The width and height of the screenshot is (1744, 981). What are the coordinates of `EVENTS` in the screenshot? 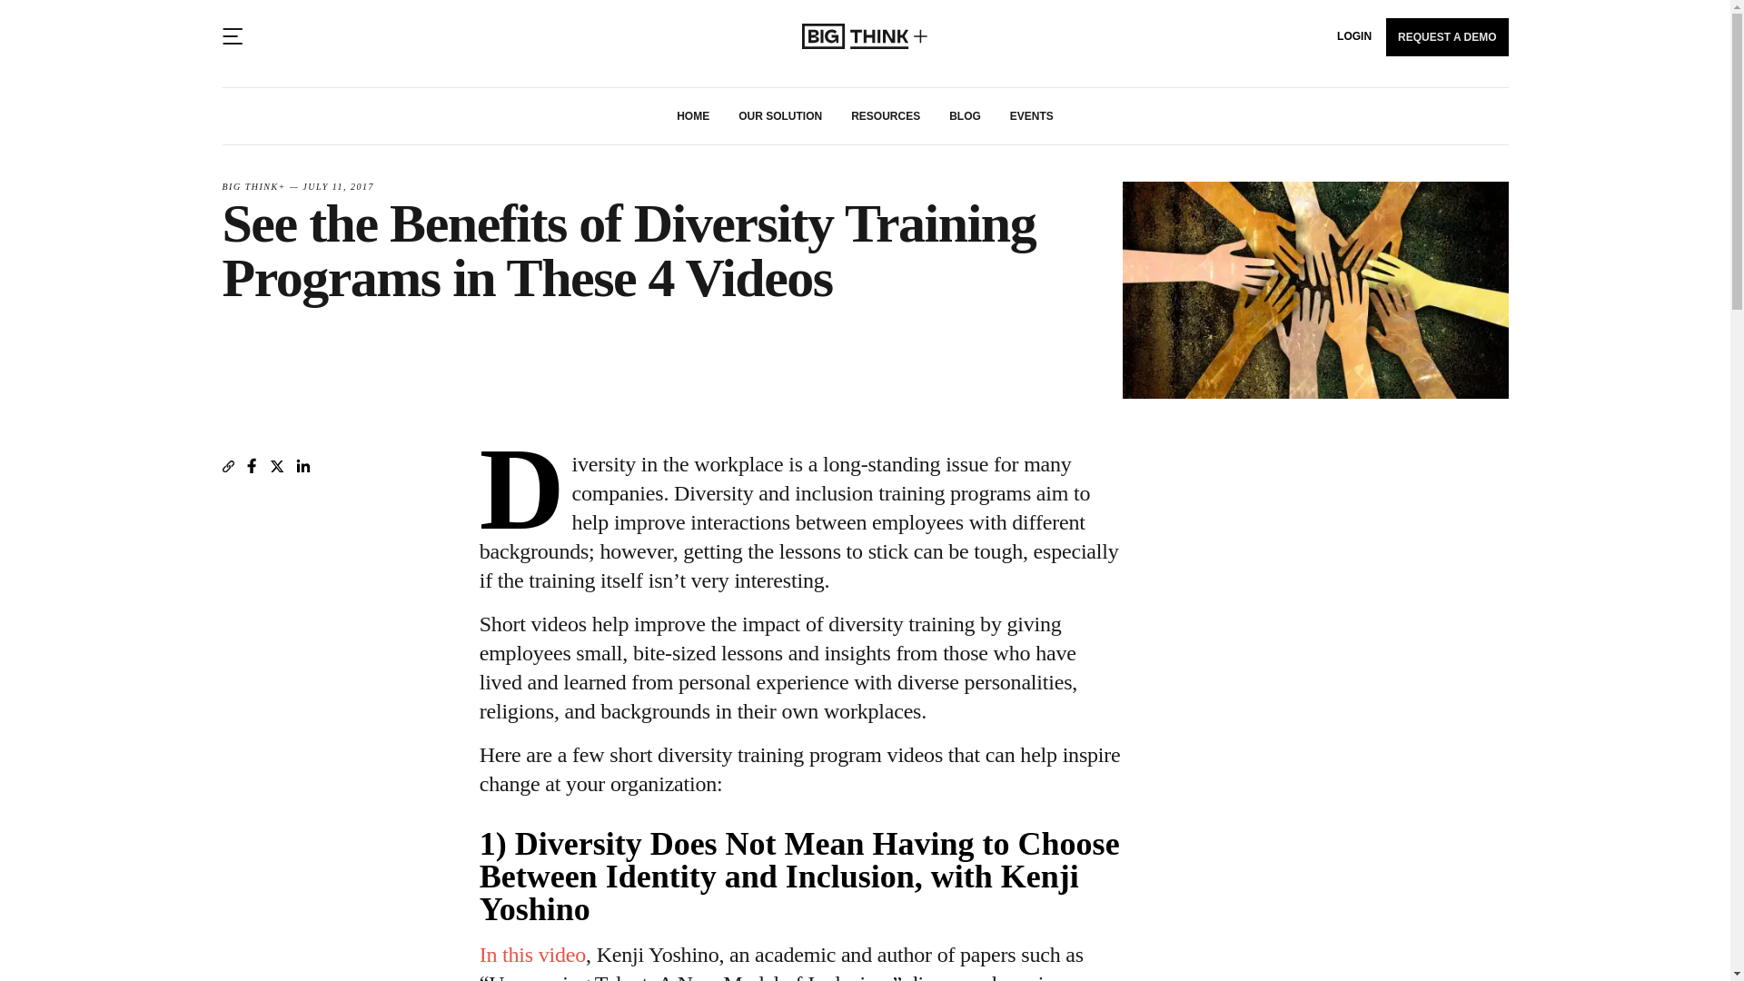 It's located at (1031, 116).